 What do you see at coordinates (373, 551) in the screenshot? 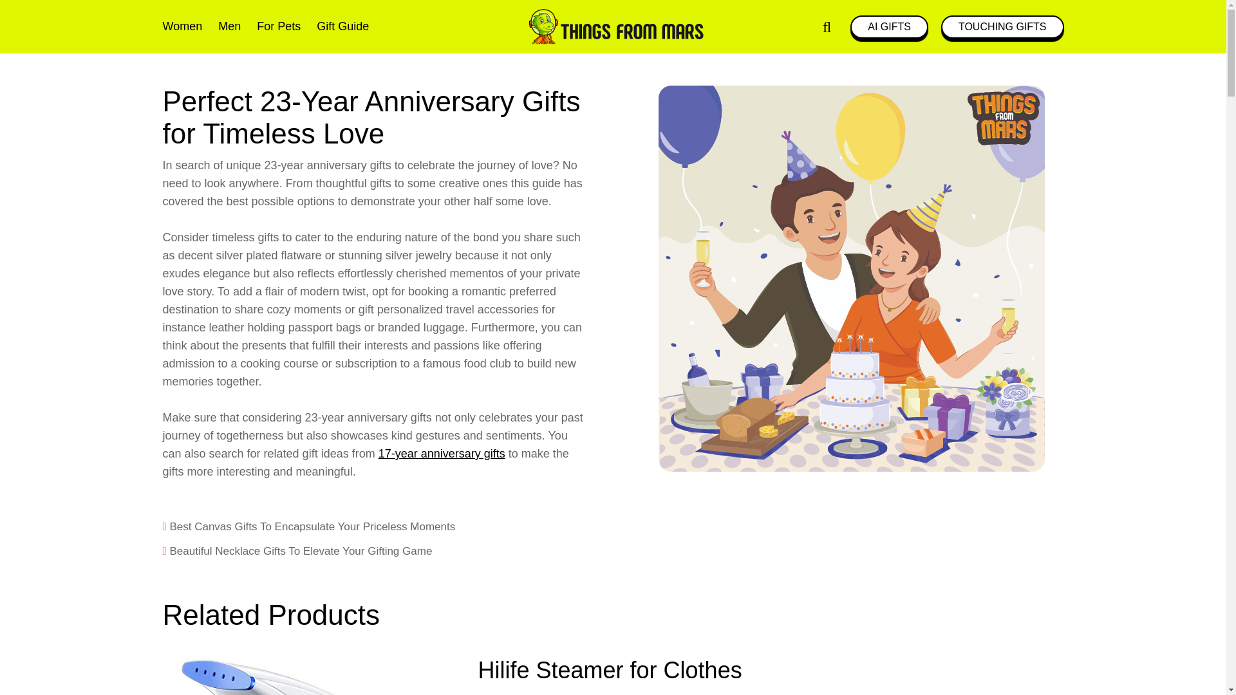
I see `Beautiful Necklace Gifts To Elevate Your Gifting Game` at bounding box center [373, 551].